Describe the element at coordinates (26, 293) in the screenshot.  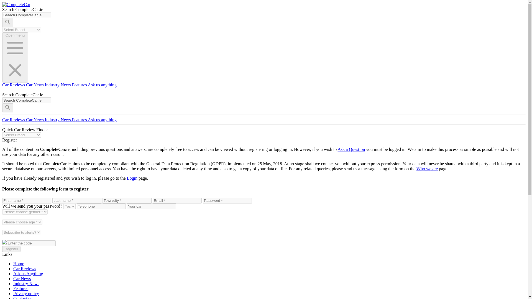
I see `Privacy policy` at that location.